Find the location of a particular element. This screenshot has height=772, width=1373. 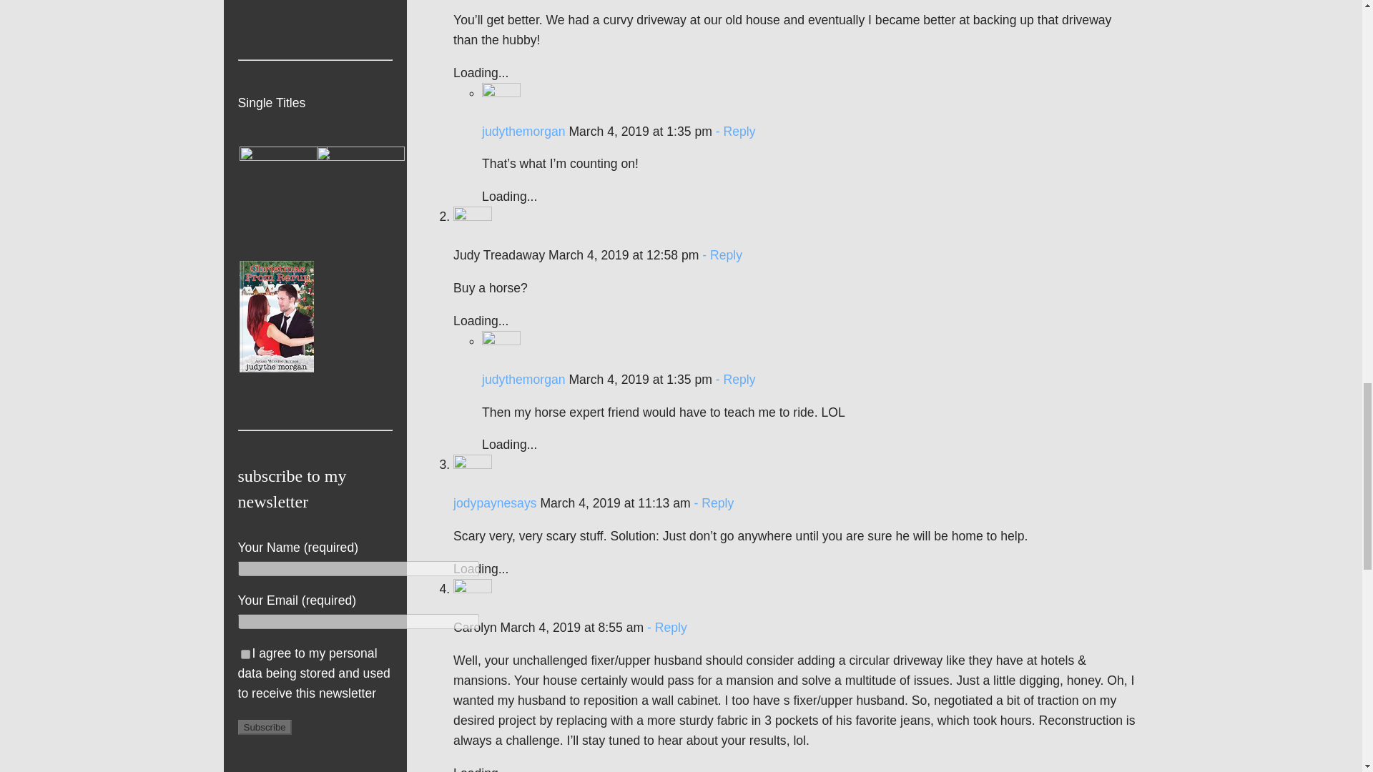

- Reply is located at coordinates (712, 503).